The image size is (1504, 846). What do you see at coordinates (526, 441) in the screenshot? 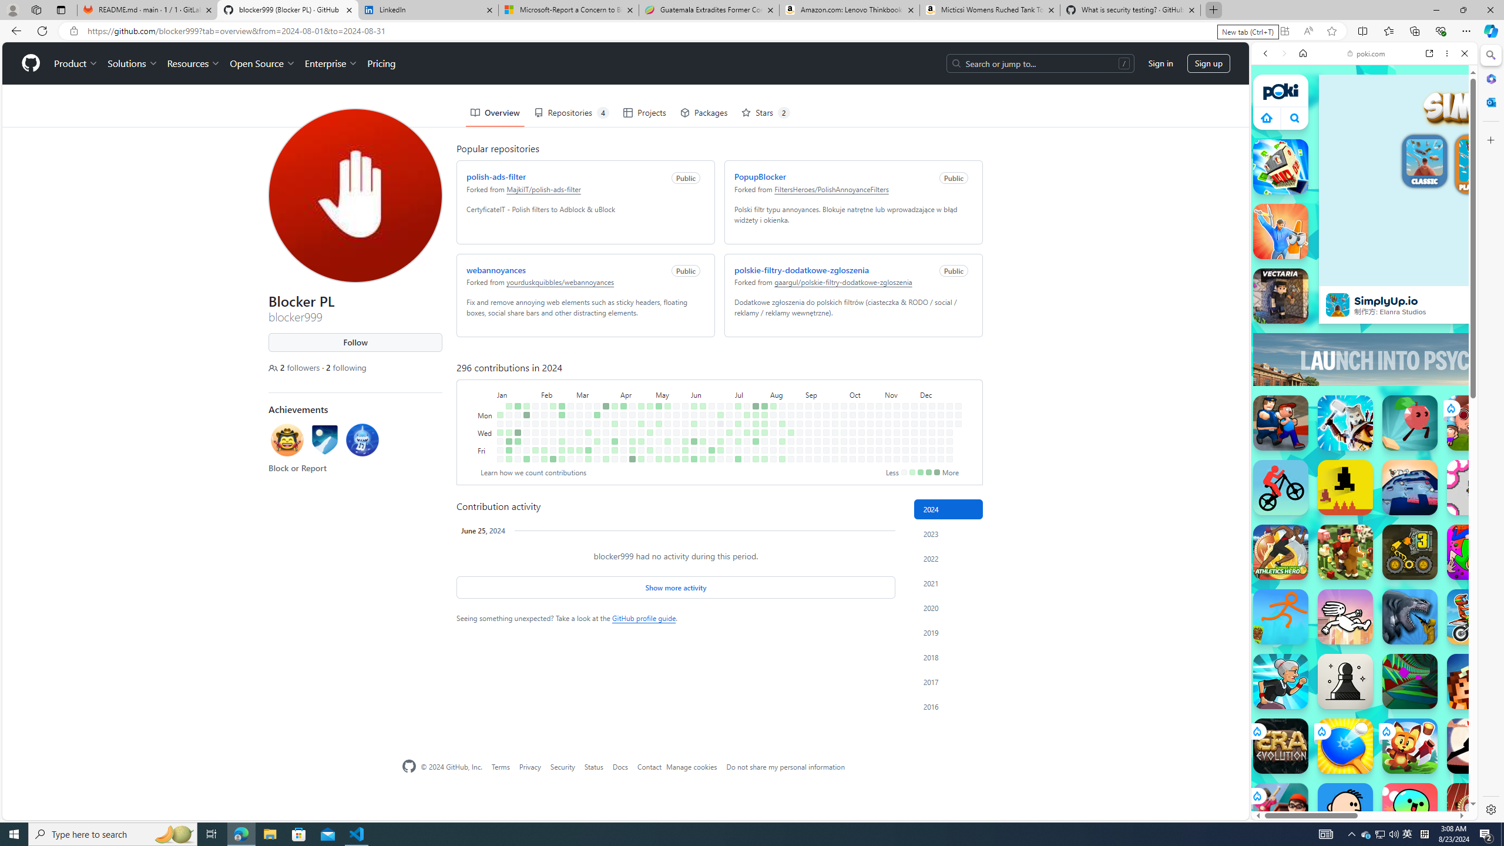
I see `No contributions on January 25th.` at bounding box center [526, 441].